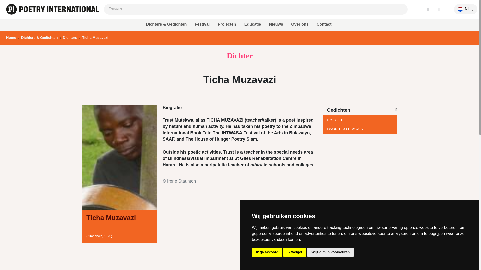 The height and width of the screenshot is (270, 481). What do you see at coordinates (295, 252) in the screenshot?
I see `Ik weiger` at bounding box center [295, 252].